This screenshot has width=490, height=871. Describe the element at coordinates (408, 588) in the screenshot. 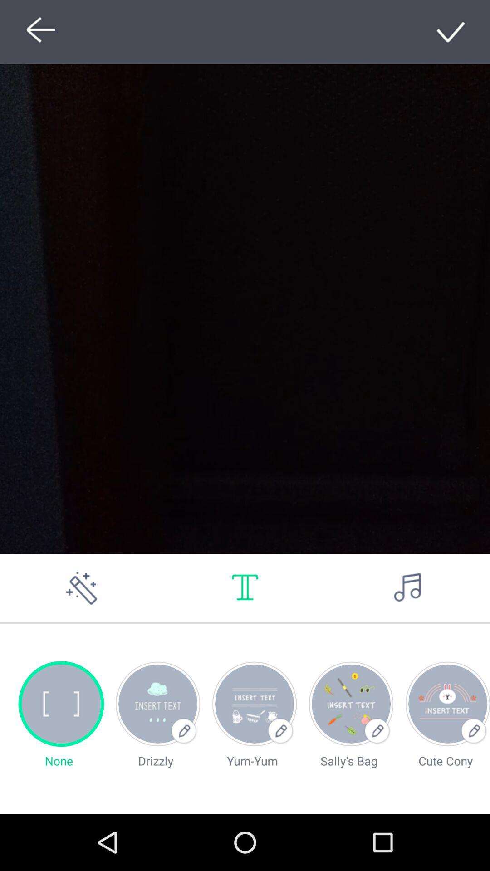

I see `add sound or music` at that location.